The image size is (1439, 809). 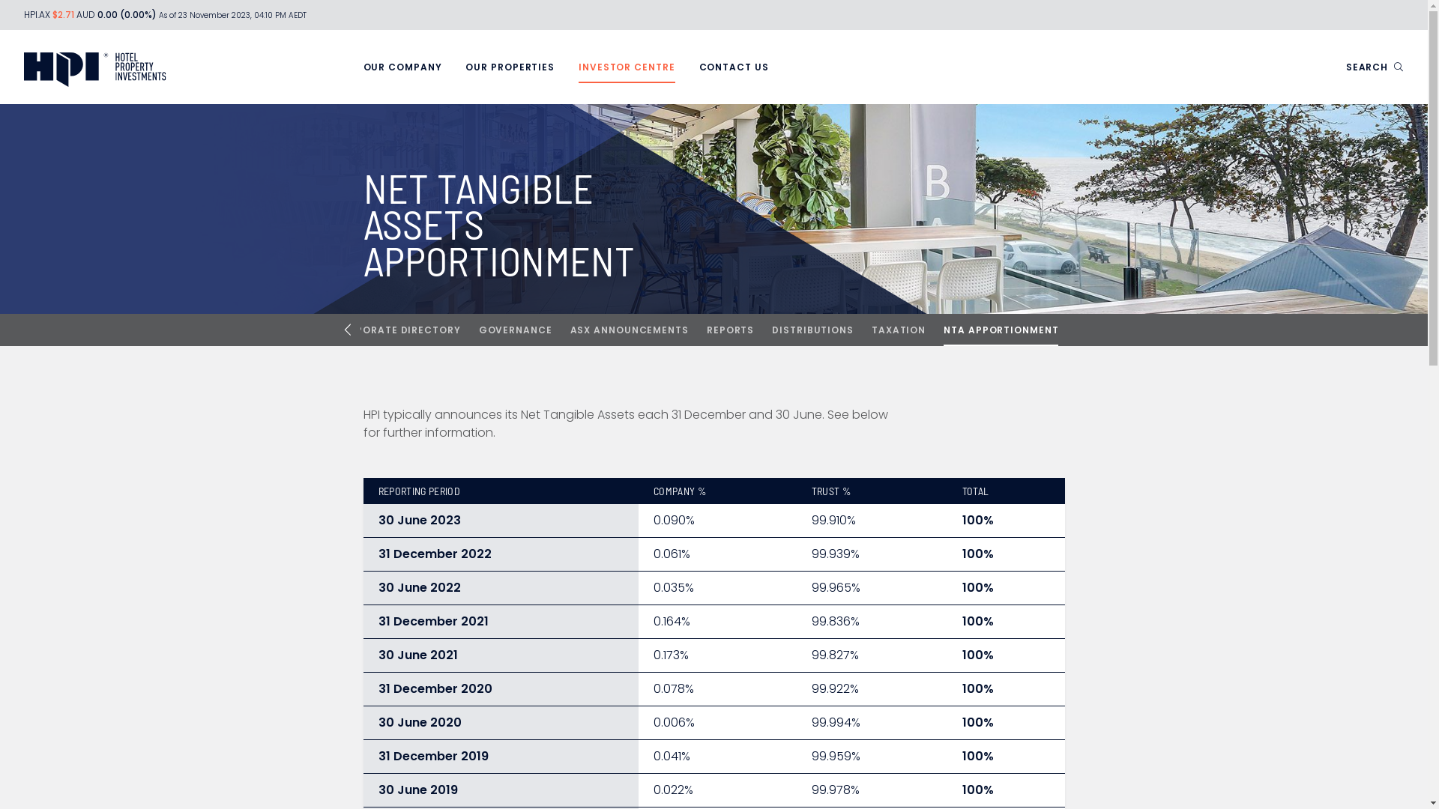 What do you see at coordinates (630, 330) in the screenshot?
I see `ASX ANNOUNCEMENTS` at bounding box center [630, 330].